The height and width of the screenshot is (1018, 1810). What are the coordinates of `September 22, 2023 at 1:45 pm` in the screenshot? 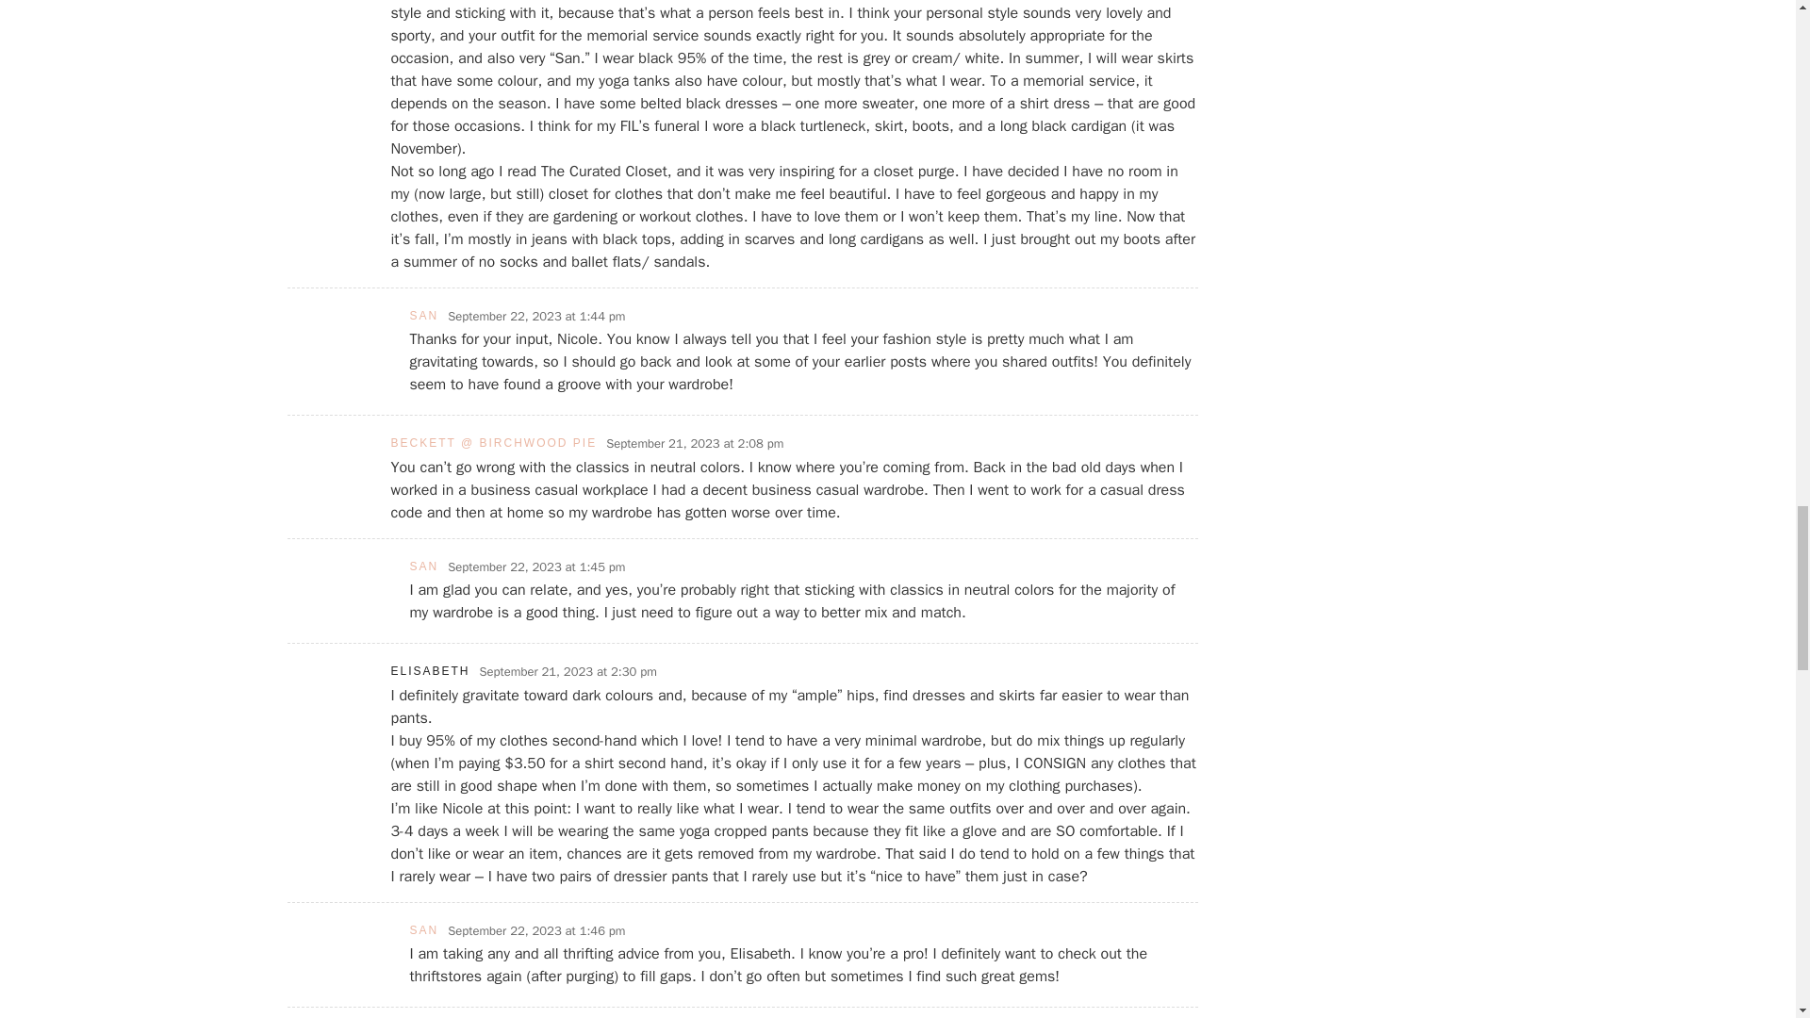 It's located at (535, 567).